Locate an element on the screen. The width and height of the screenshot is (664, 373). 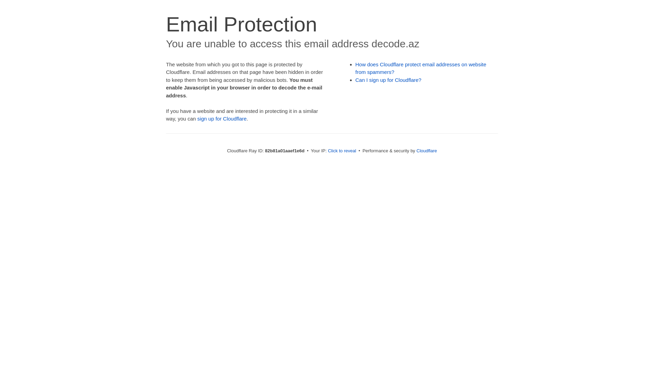
sign up for Cloudflare is located at coordinates (222, 119).